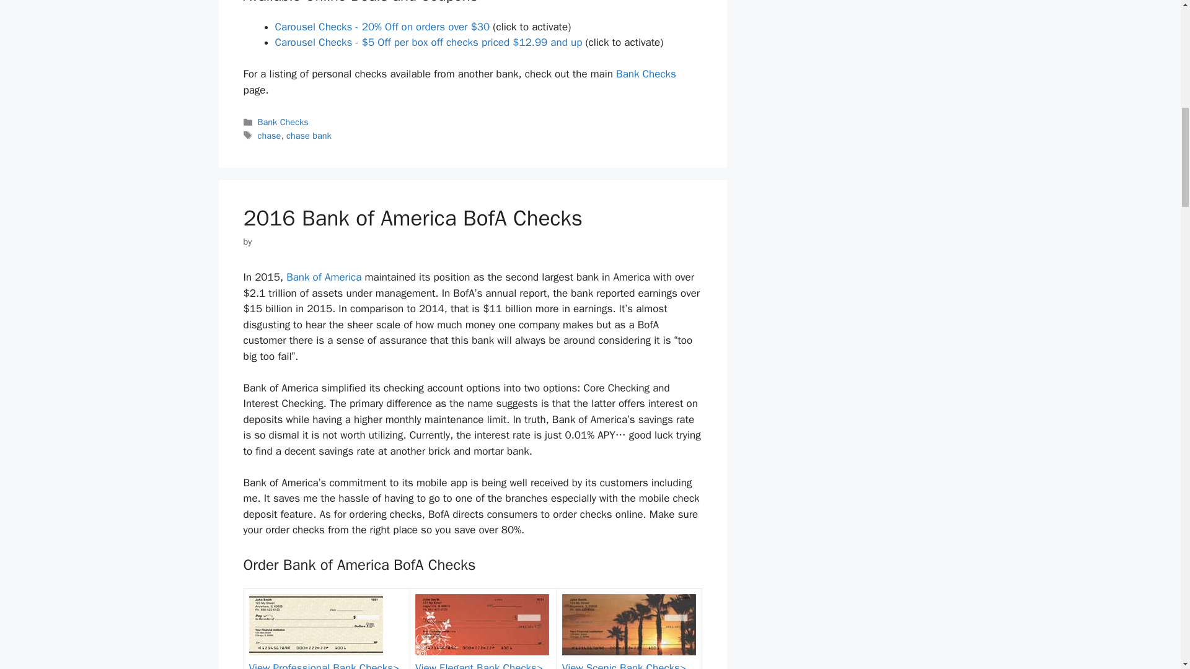 Image resolution: width=1190 pixels, height=669 pixels. What do you see at coordinates (324, 277) in the screenshot?
I see `Bank of America` at bounding box center [324, 277].